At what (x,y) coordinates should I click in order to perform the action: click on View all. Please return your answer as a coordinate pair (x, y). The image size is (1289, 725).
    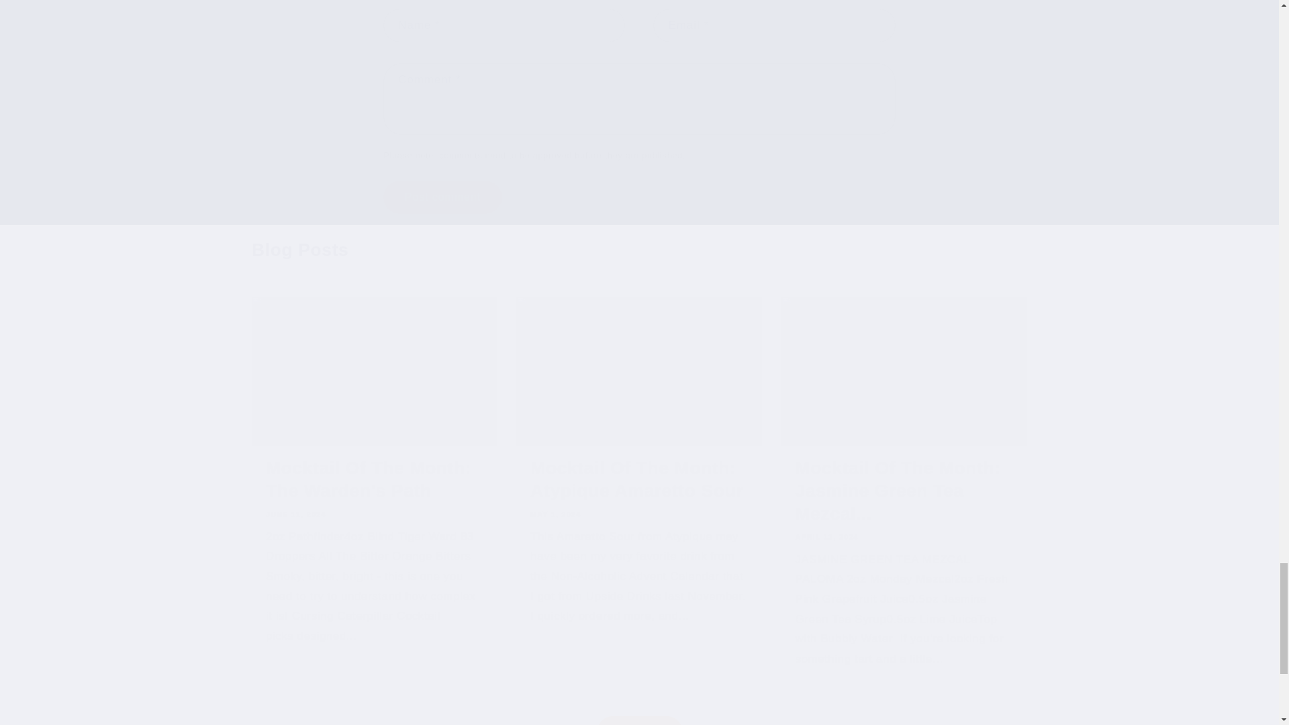
    Looking at the image, I should click on (639, 703).